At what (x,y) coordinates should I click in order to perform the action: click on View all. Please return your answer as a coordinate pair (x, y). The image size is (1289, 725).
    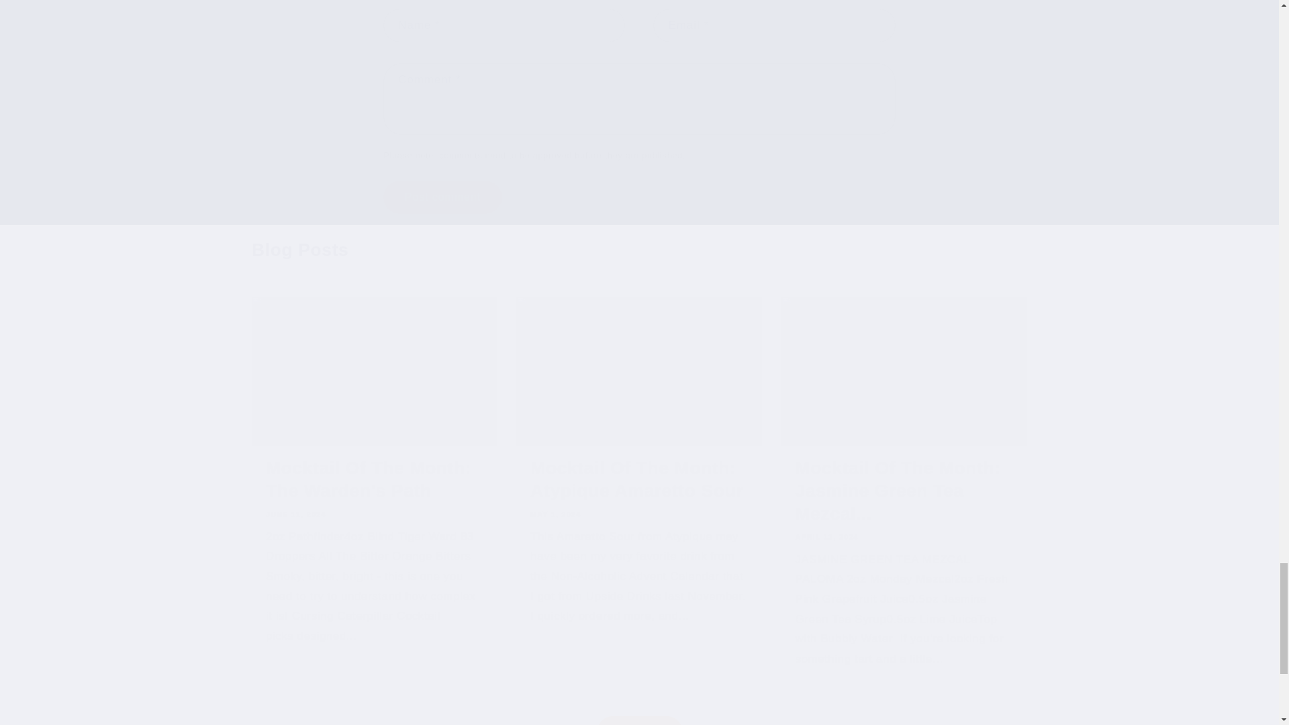
    Looking at the image, I should click on (639, 703).